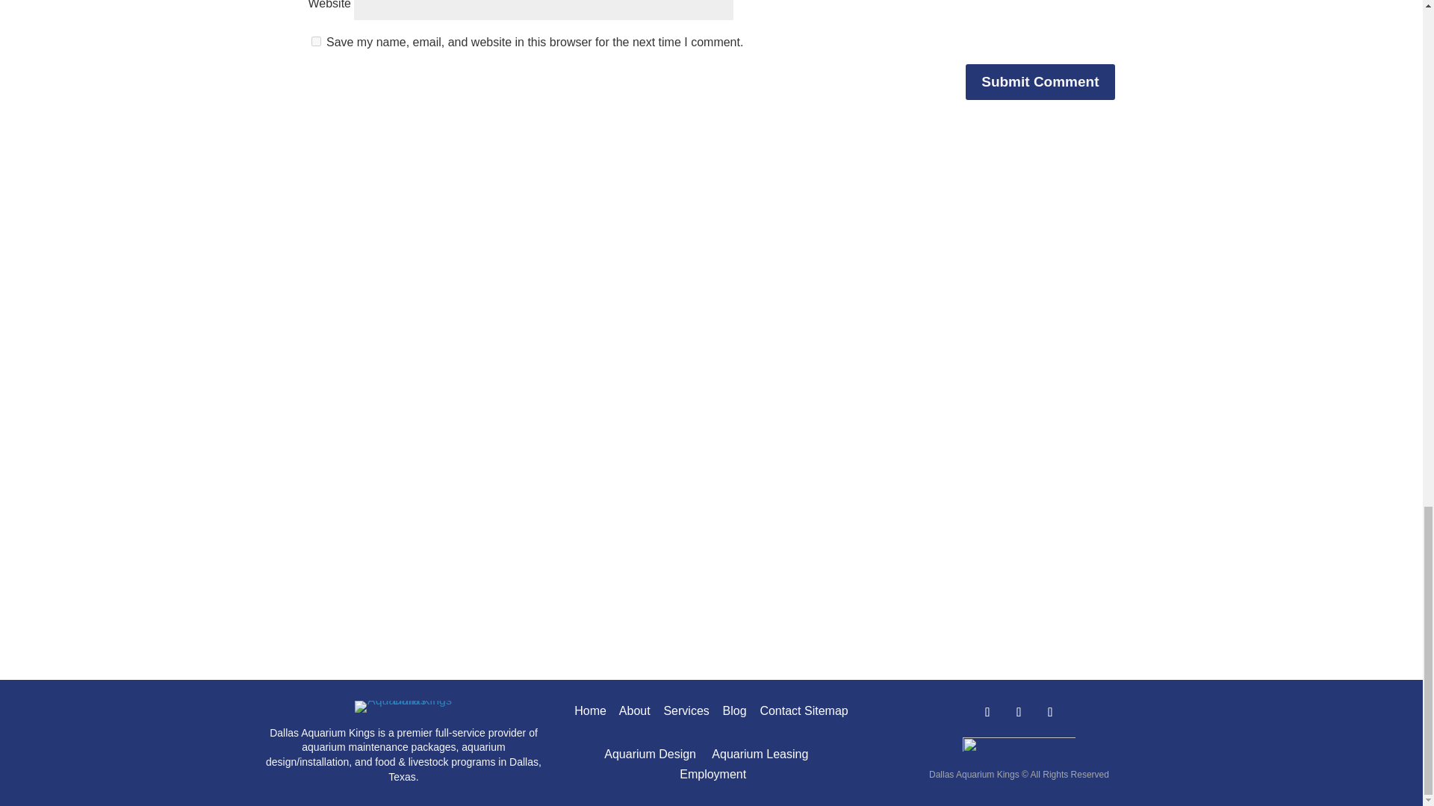  Describe the element at coordinates (403, 706) in the screenshot. I see `Dallas Aquarium Kings` at that location.